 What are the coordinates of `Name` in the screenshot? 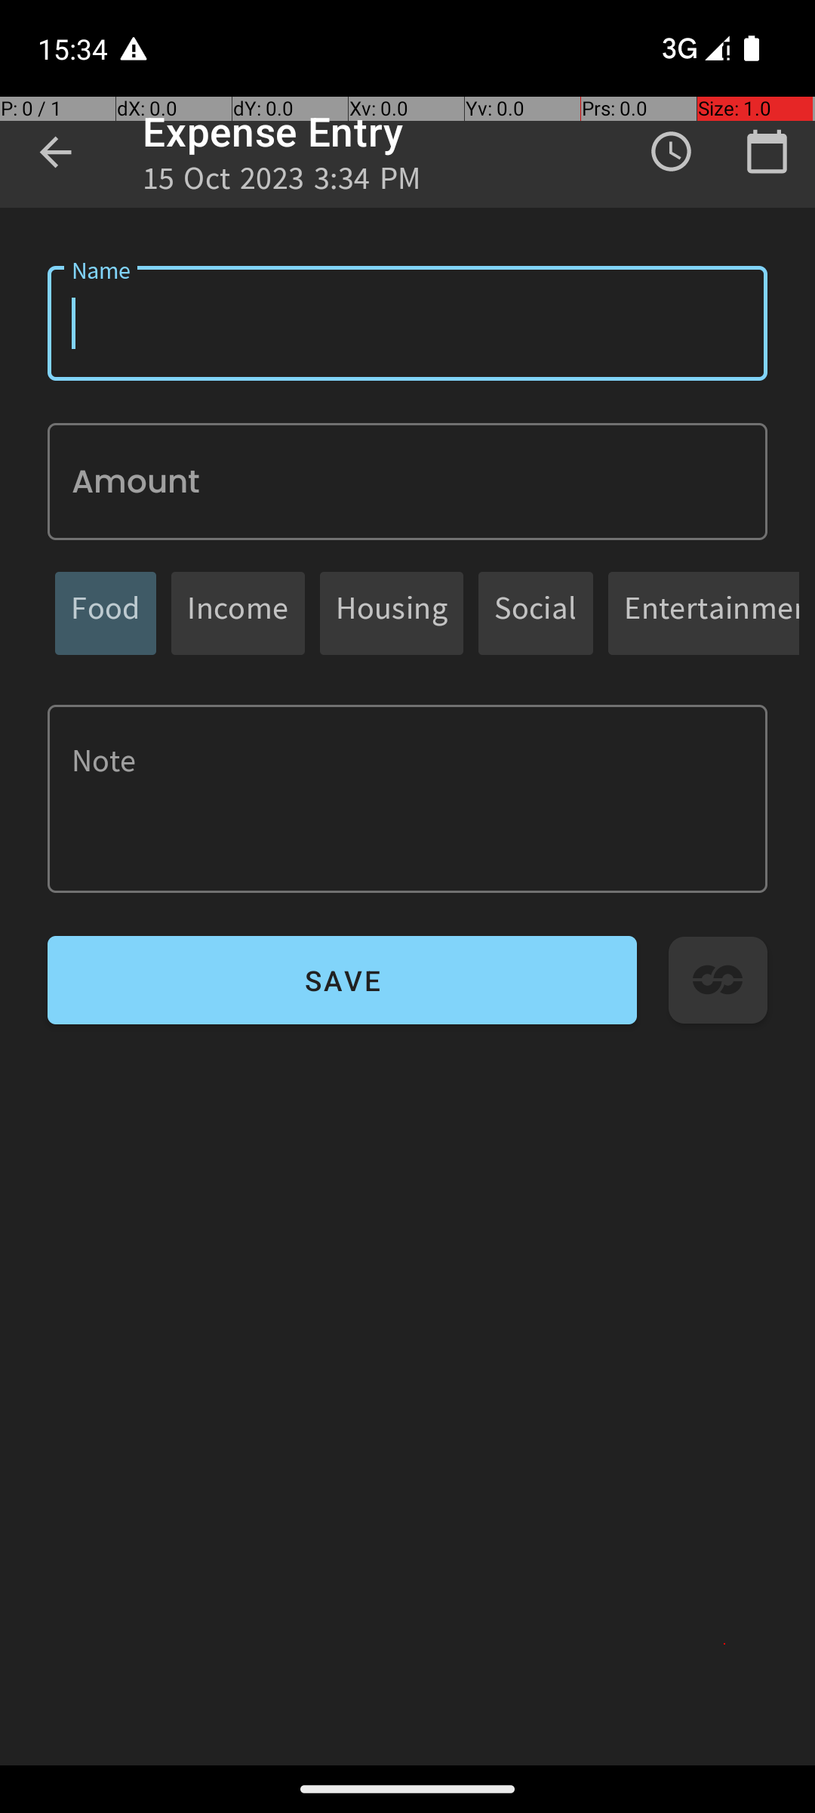 It's located at (407, 323).